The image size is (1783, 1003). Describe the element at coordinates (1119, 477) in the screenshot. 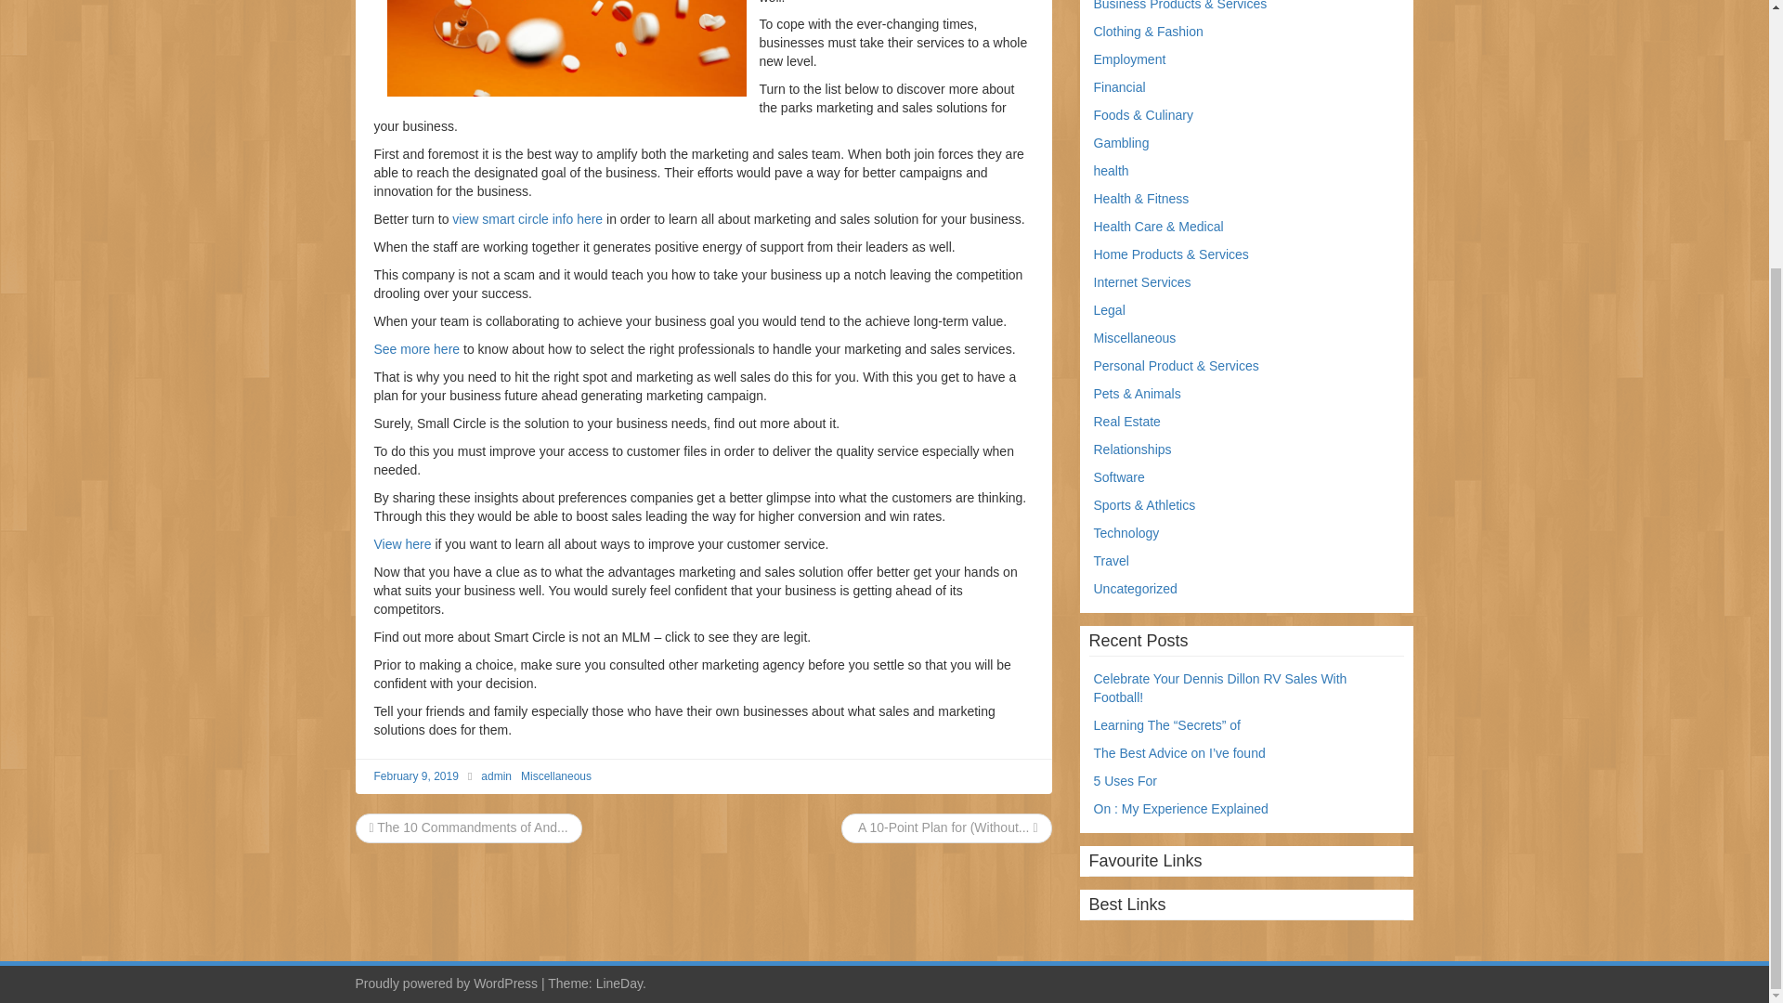

I see `Software` at that location.